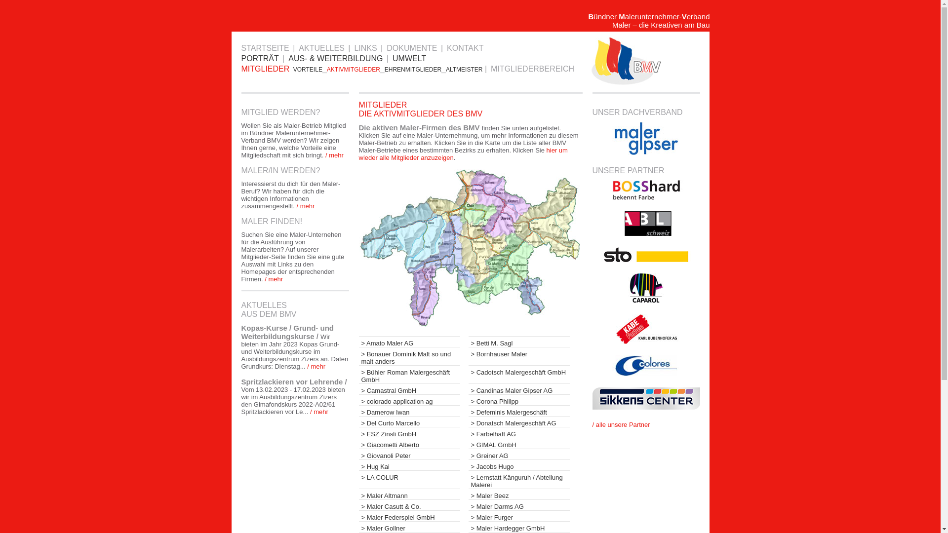 This screenshot has height=533, width=948. Describe the element at coordinates (413, 48) in the screenshot. I see `DOKUMENTE` at that location.